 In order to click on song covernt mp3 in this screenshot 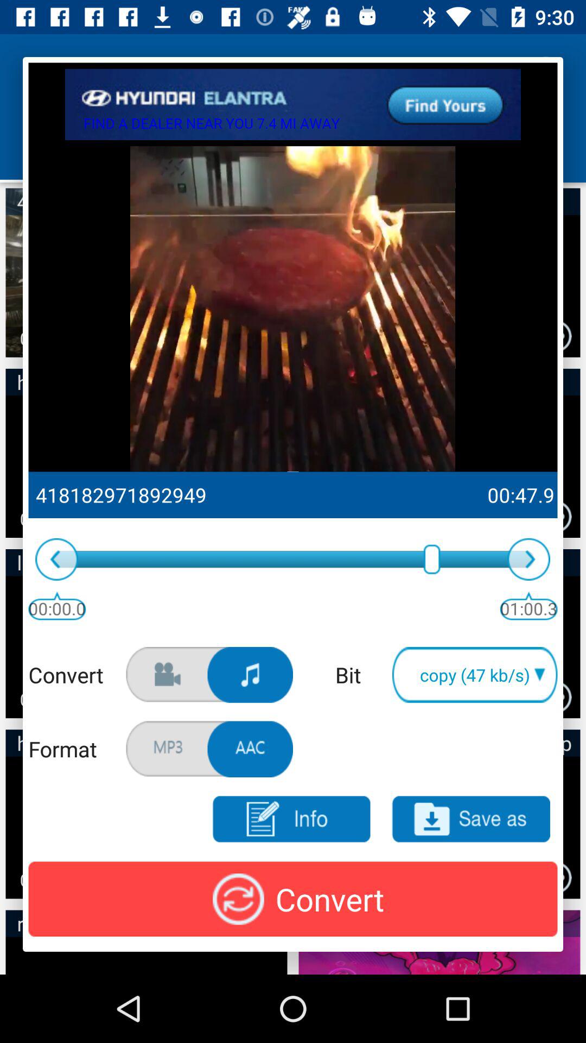, I will do `click(250, 675)`.